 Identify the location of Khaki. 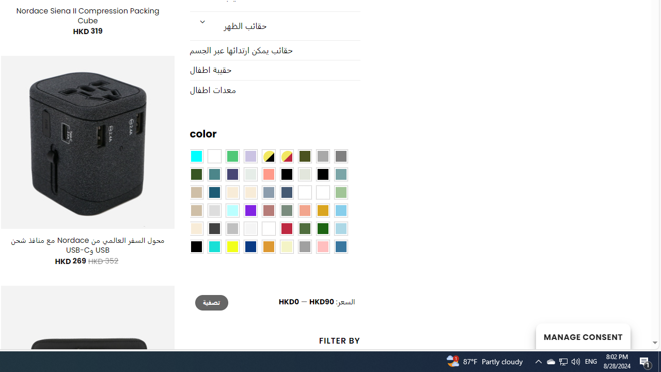
(322, 192).